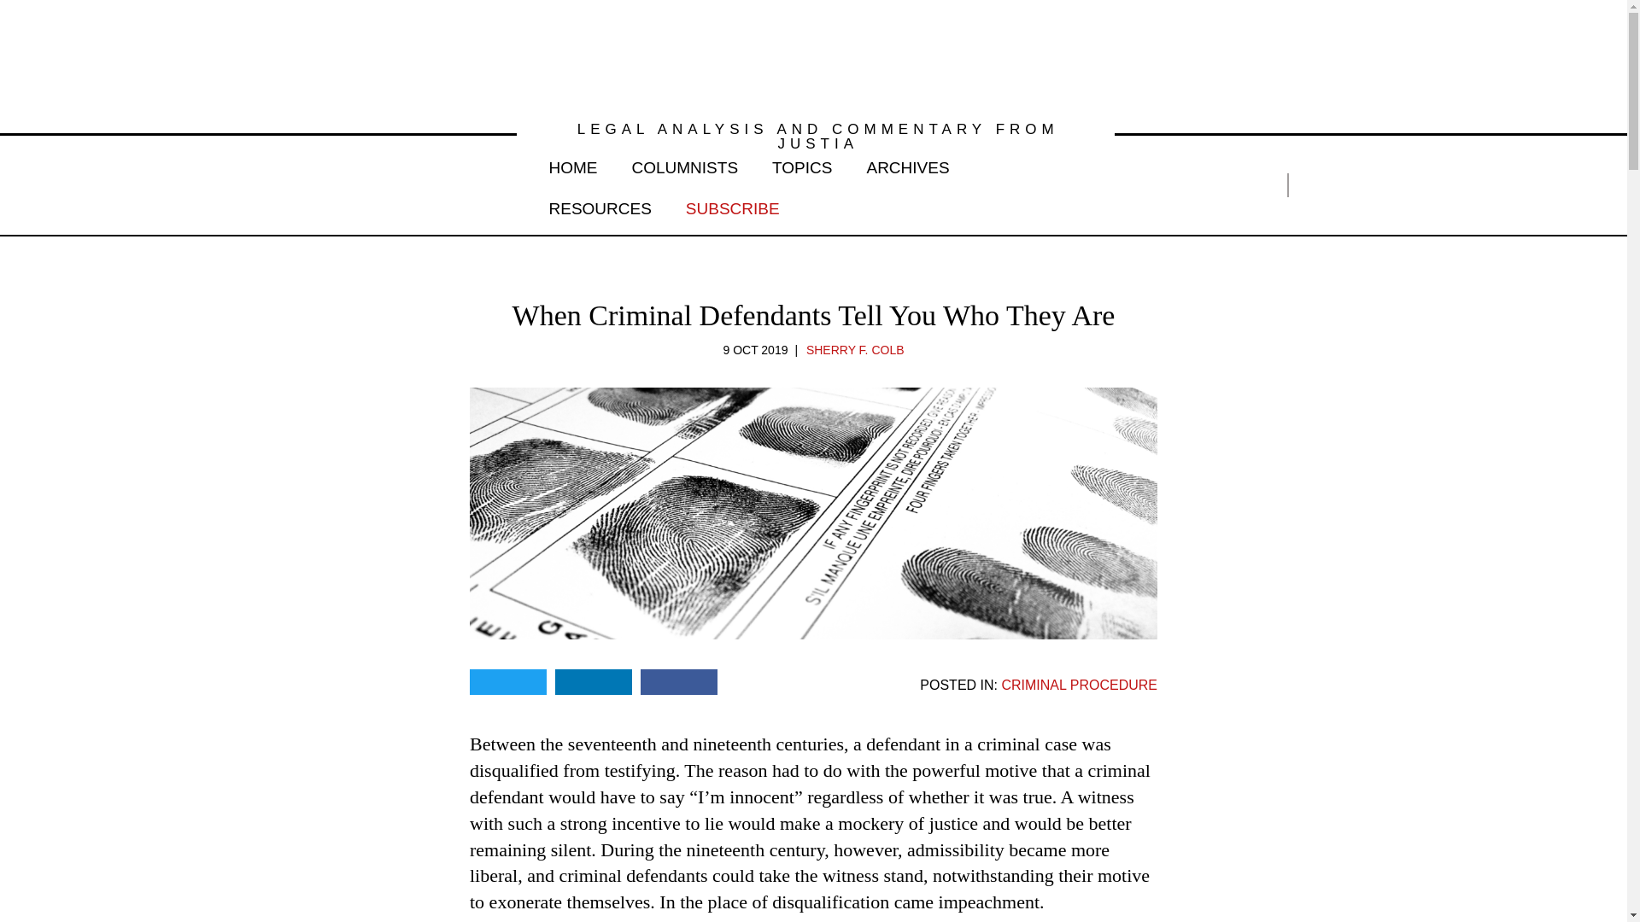 This screenshot has width=1640, height=922. Describe the element at coordinates (1079, 685) in the screenshot. I see `View all posts in Criminal Procedure` at that location.